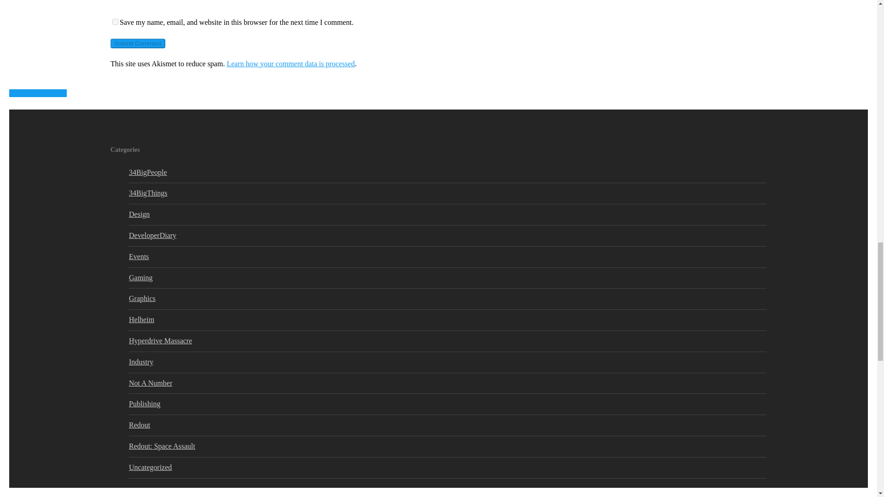 This screenshot has width=884, height=497. What do you see at coordinates (115, 22) in the screenshot?
I see `yes` at bounding box center [115, 22].